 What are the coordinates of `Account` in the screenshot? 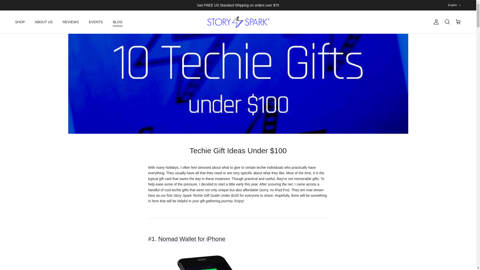 It's located at (435, 22).